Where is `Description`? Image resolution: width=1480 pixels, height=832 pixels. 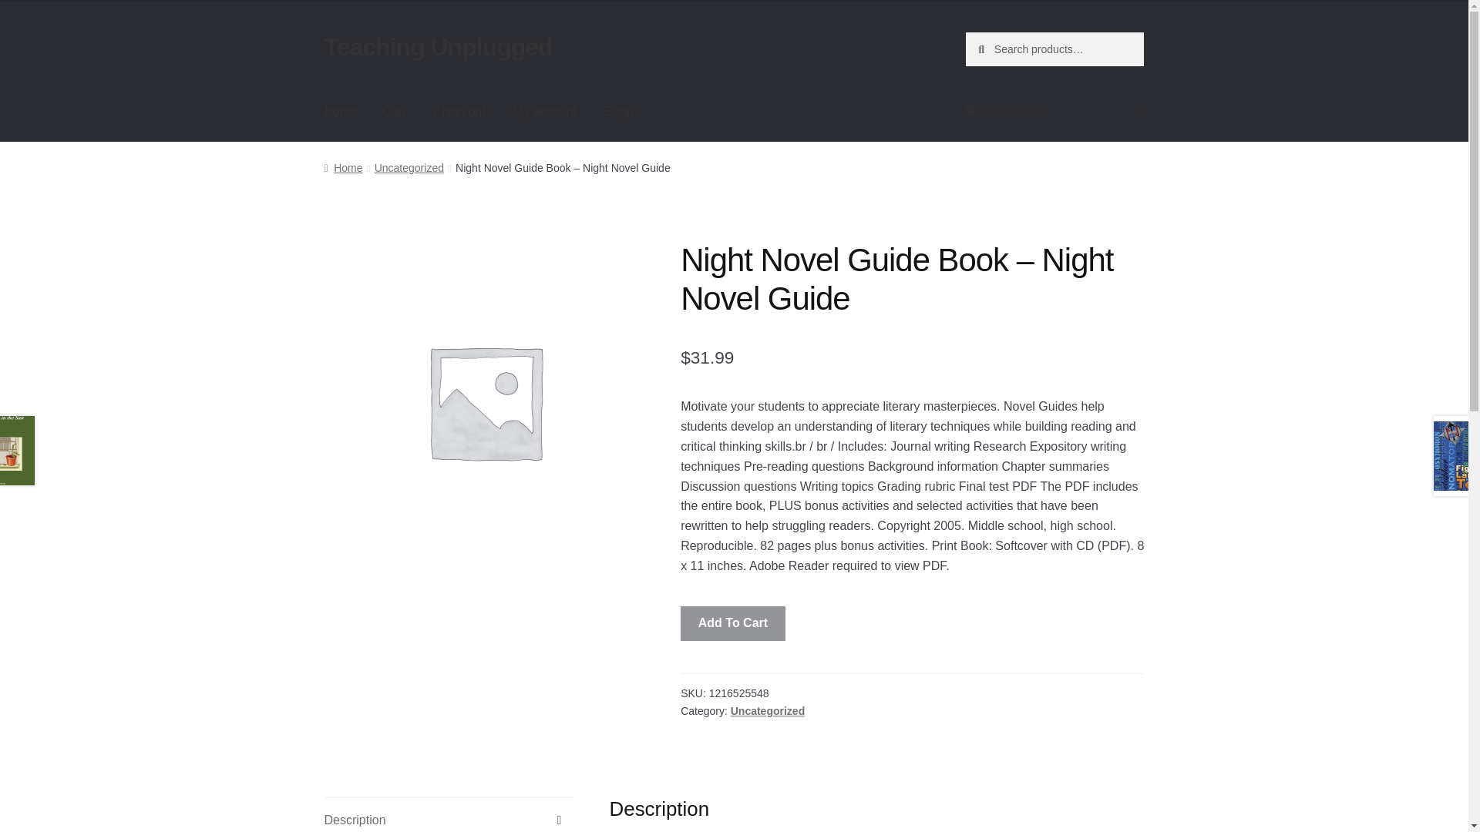
Description is located at coordinates (449, 815).